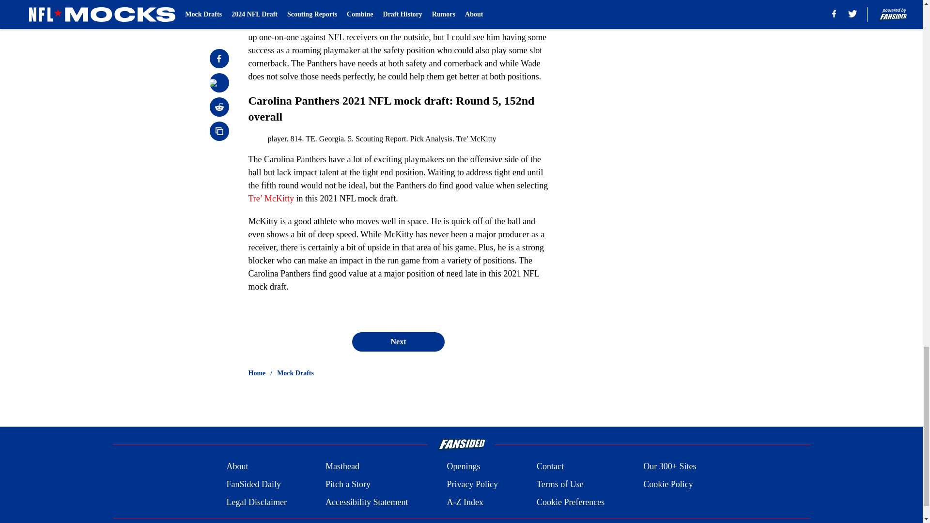  I want to click on FanSided Daily, so click(253, 484).